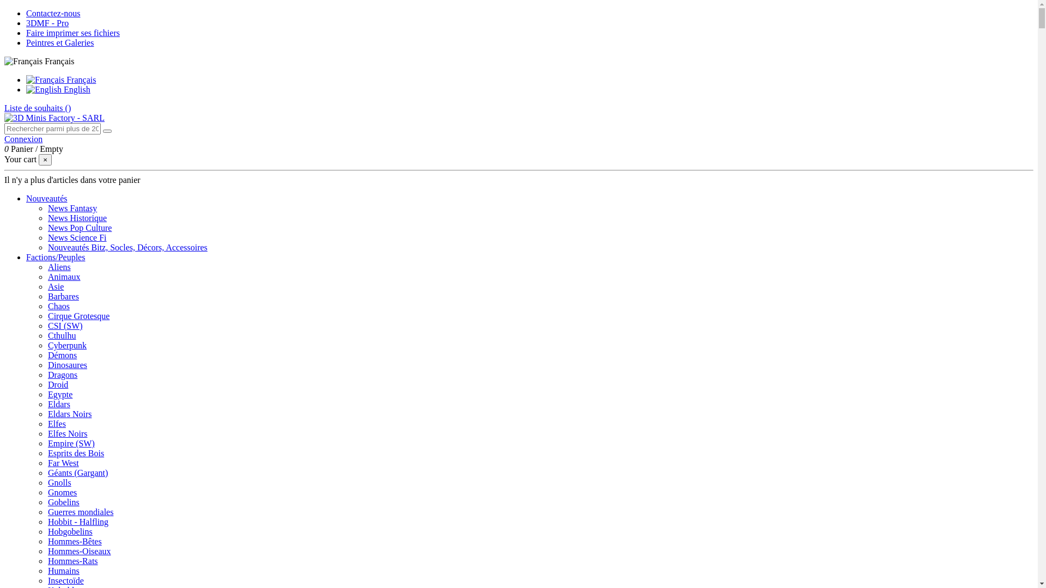  What do you see at coordinates (68, 433) in the screenshot?
I see `Elfes Noirs` at bounding box center [68, 433].